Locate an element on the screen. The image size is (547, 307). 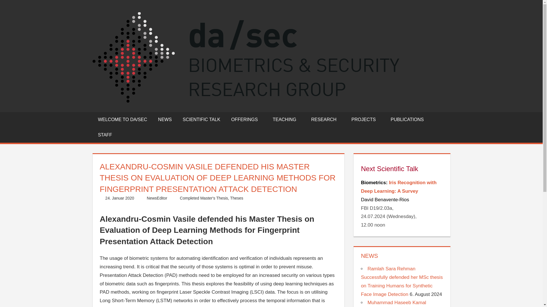
PROJECTS is located at coordinates (365, 120).